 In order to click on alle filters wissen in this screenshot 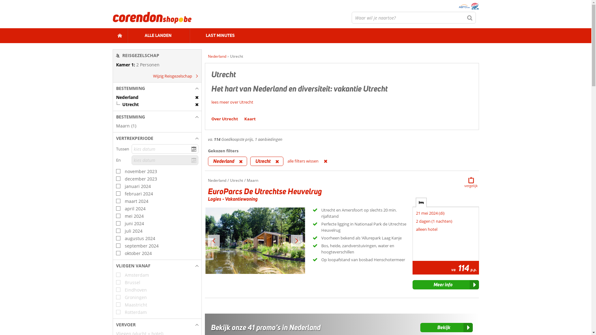, I will do `click(312, 161)`.